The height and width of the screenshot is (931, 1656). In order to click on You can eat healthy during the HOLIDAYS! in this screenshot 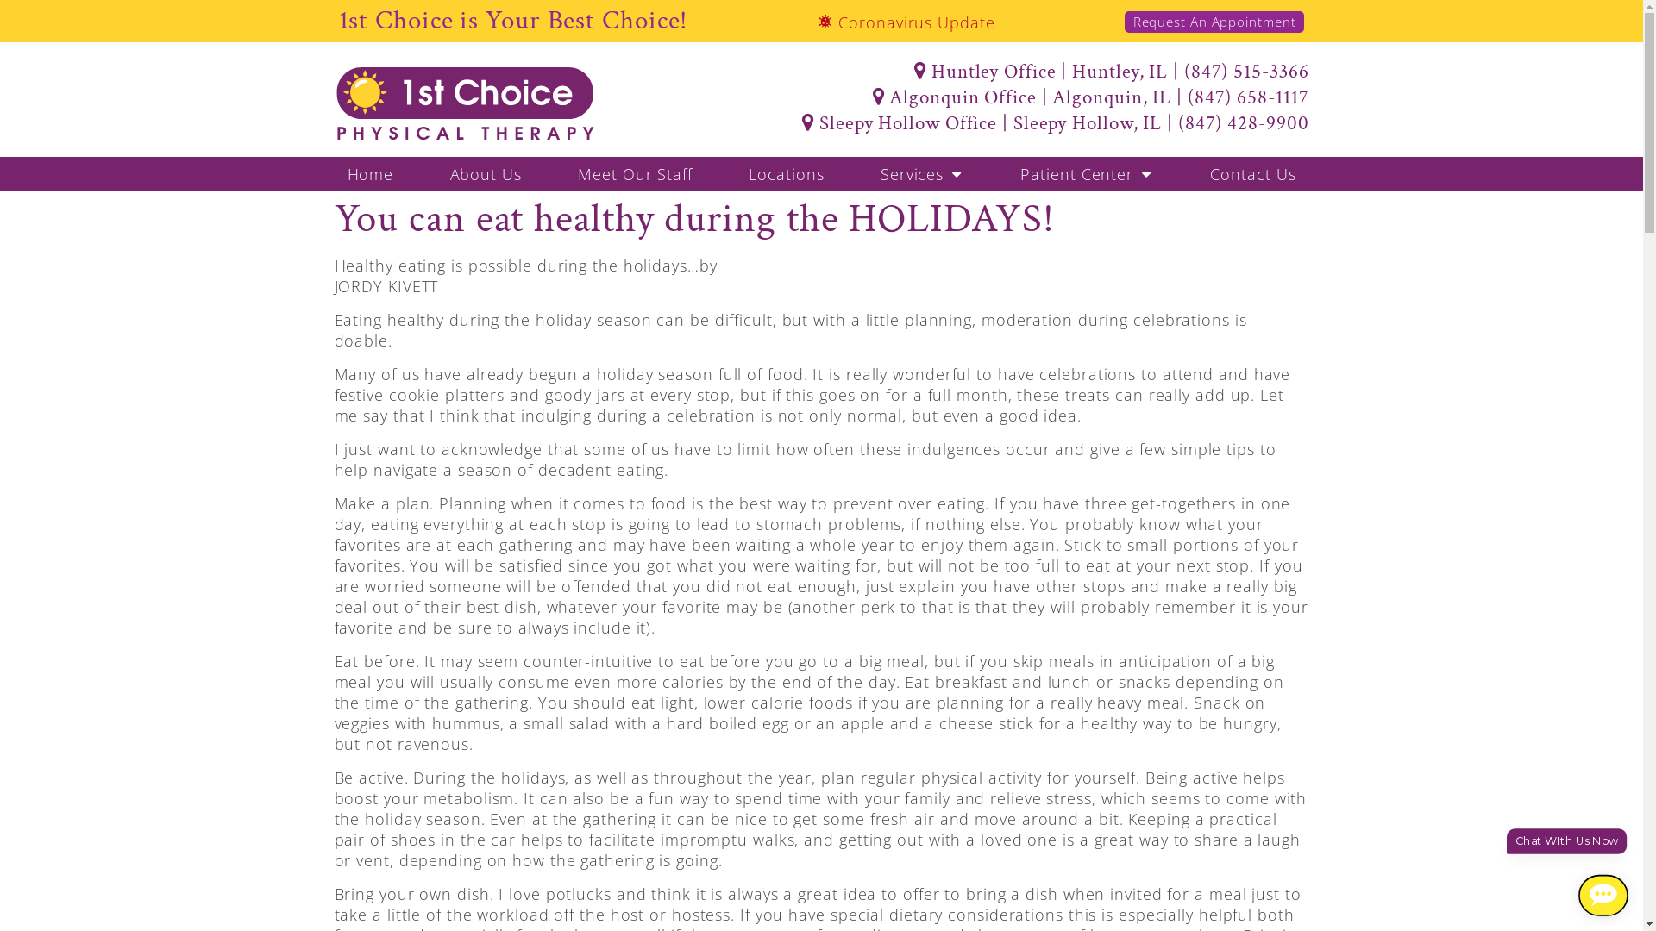, I will do `click(695, 219)`.